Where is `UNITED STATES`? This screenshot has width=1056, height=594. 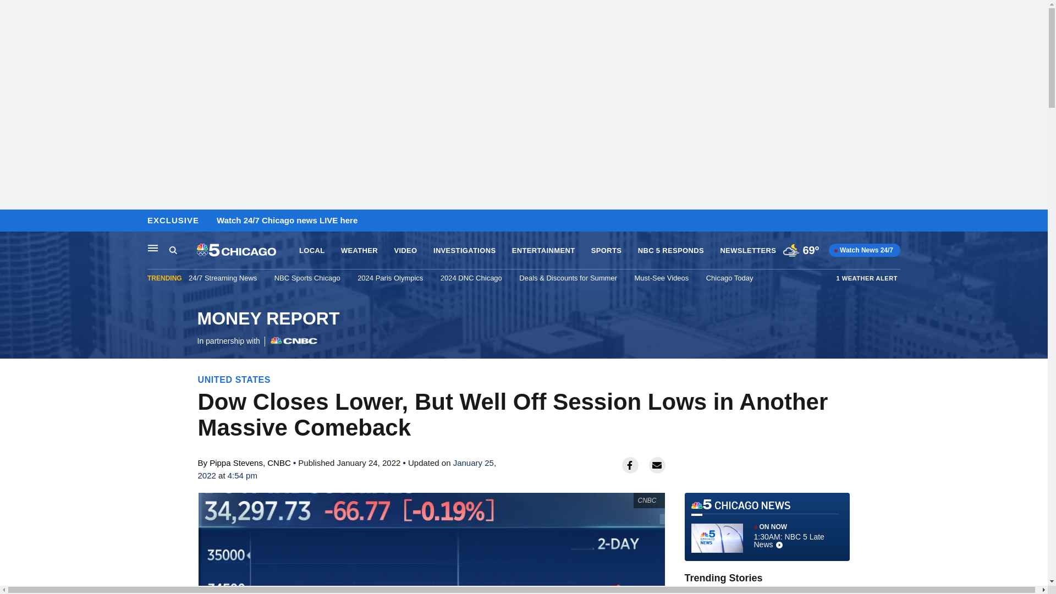 UNITED STATES is located at coordinates (234, 380).